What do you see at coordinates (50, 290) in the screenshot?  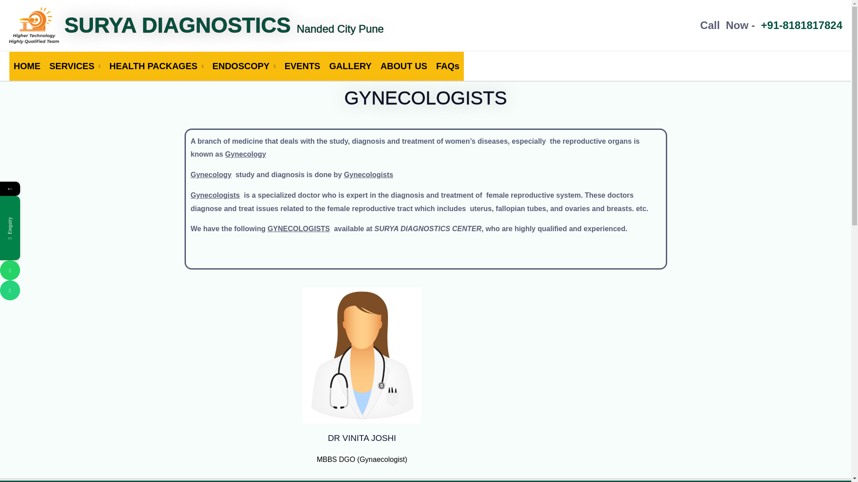 I see `Phone` at bounding box center [50, 290].